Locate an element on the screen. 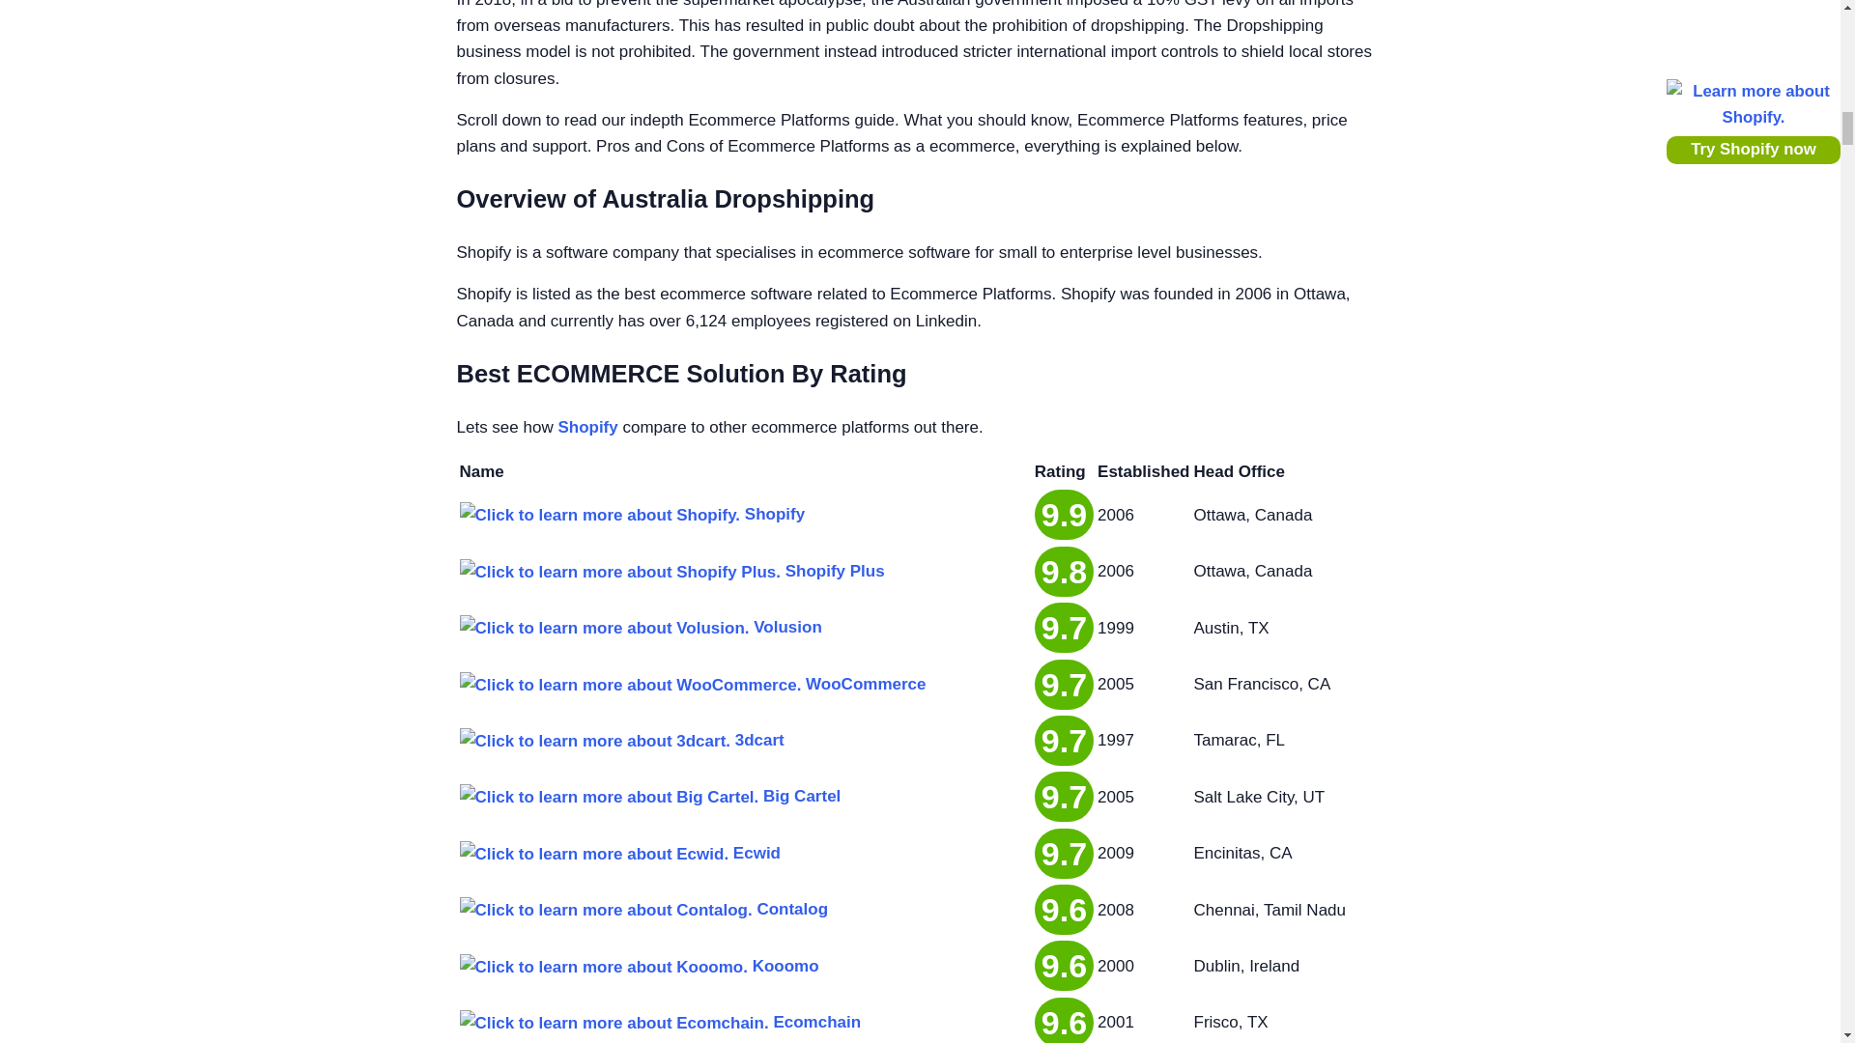 This screenshot has width=1855, height=1043. Click to learn more about Shopify Plus is located at coordinates (620, 572).